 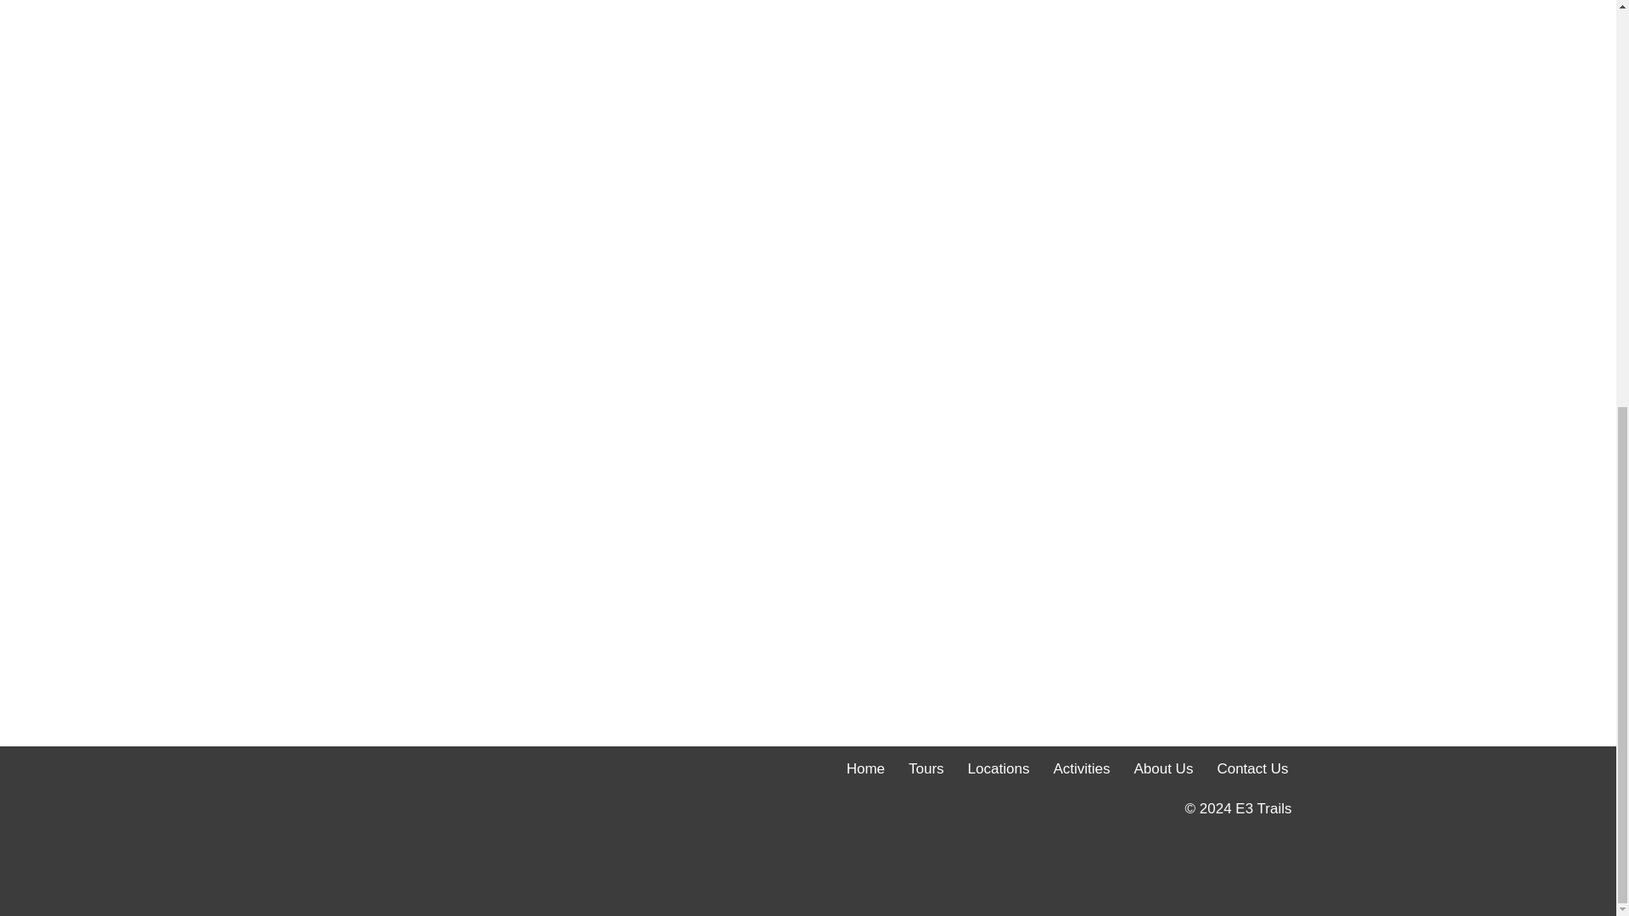 What do you see at coordinates (998, 768) in the screenshot?
I see `Locations` at bounding box center [998, 768].